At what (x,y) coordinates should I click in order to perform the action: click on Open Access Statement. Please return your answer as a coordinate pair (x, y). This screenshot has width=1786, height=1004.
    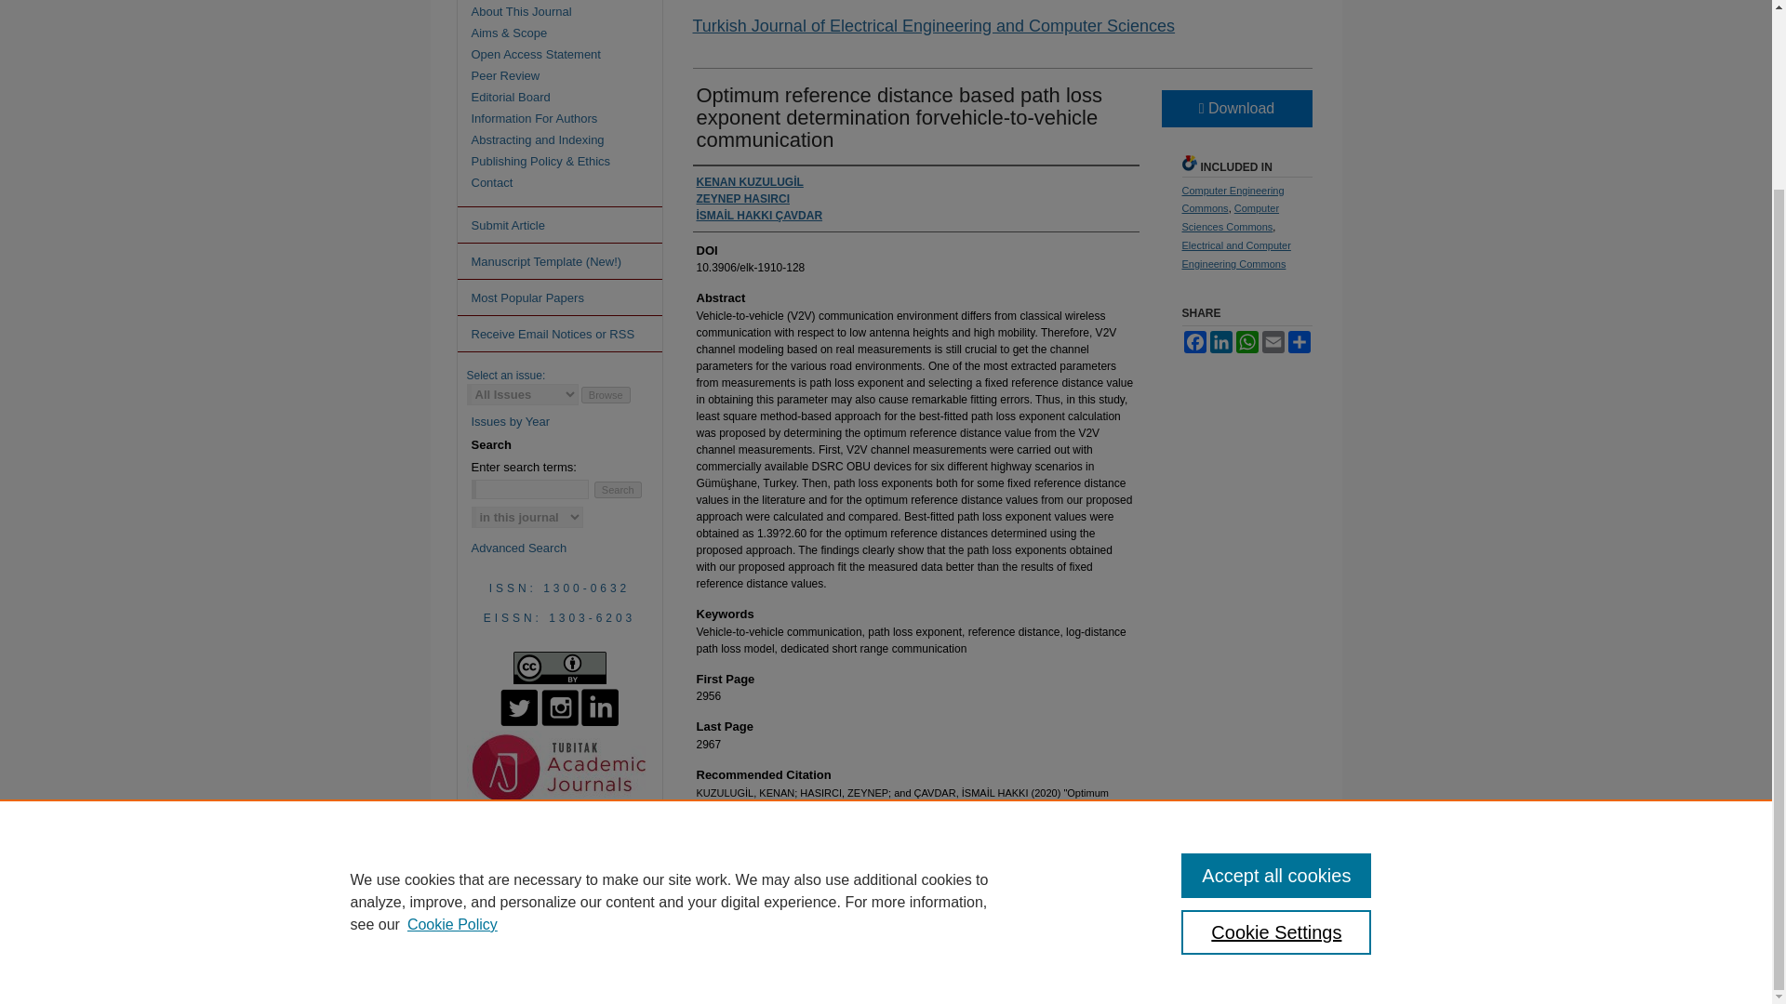
    Looking at the image, I should click on (575, 54).